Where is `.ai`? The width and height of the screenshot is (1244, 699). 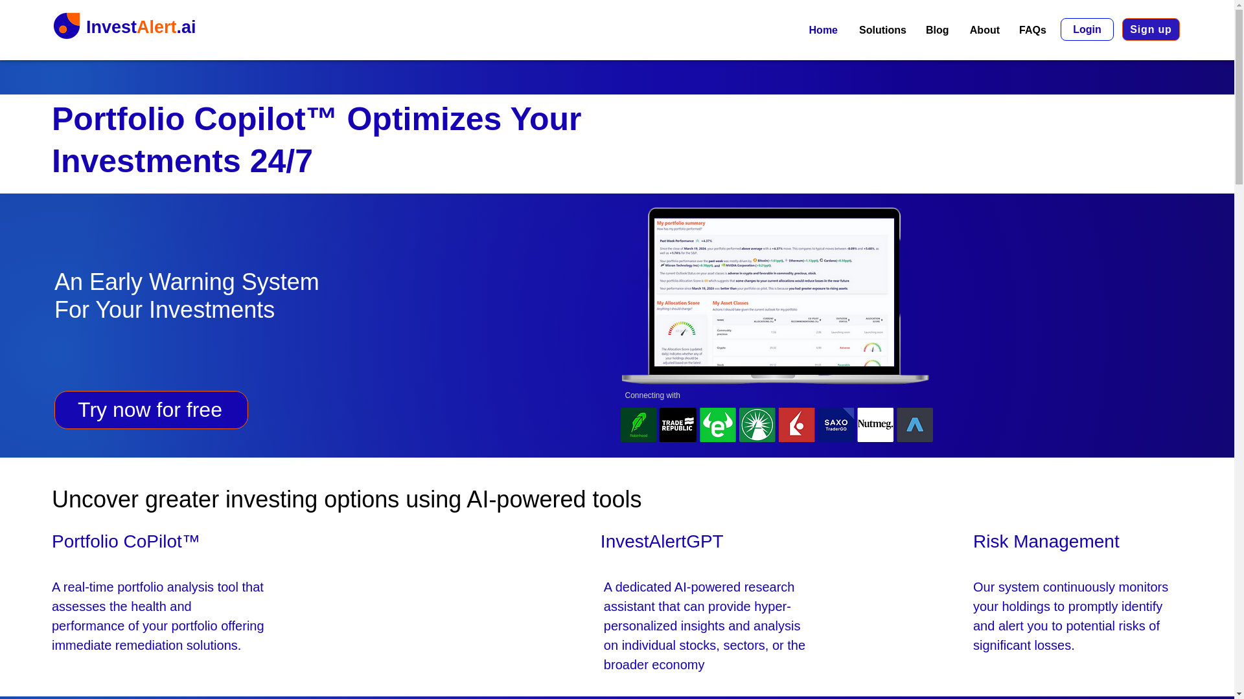 .ai is located at coordinates (187, 27).